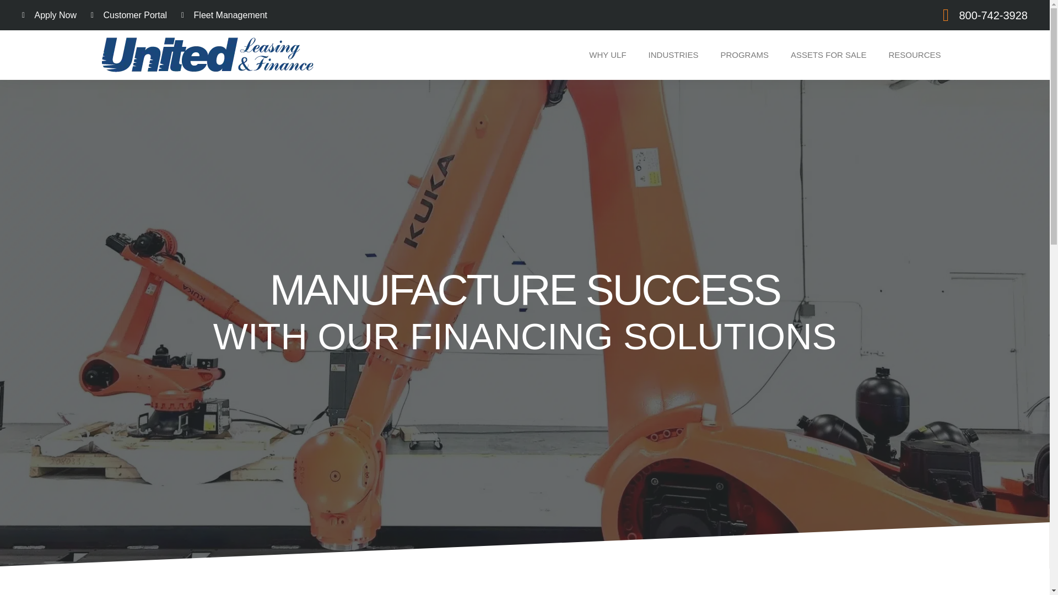 The width and height of the screenshot is (1058, 595). I want to click on Customer Portal, so click(129, 15).